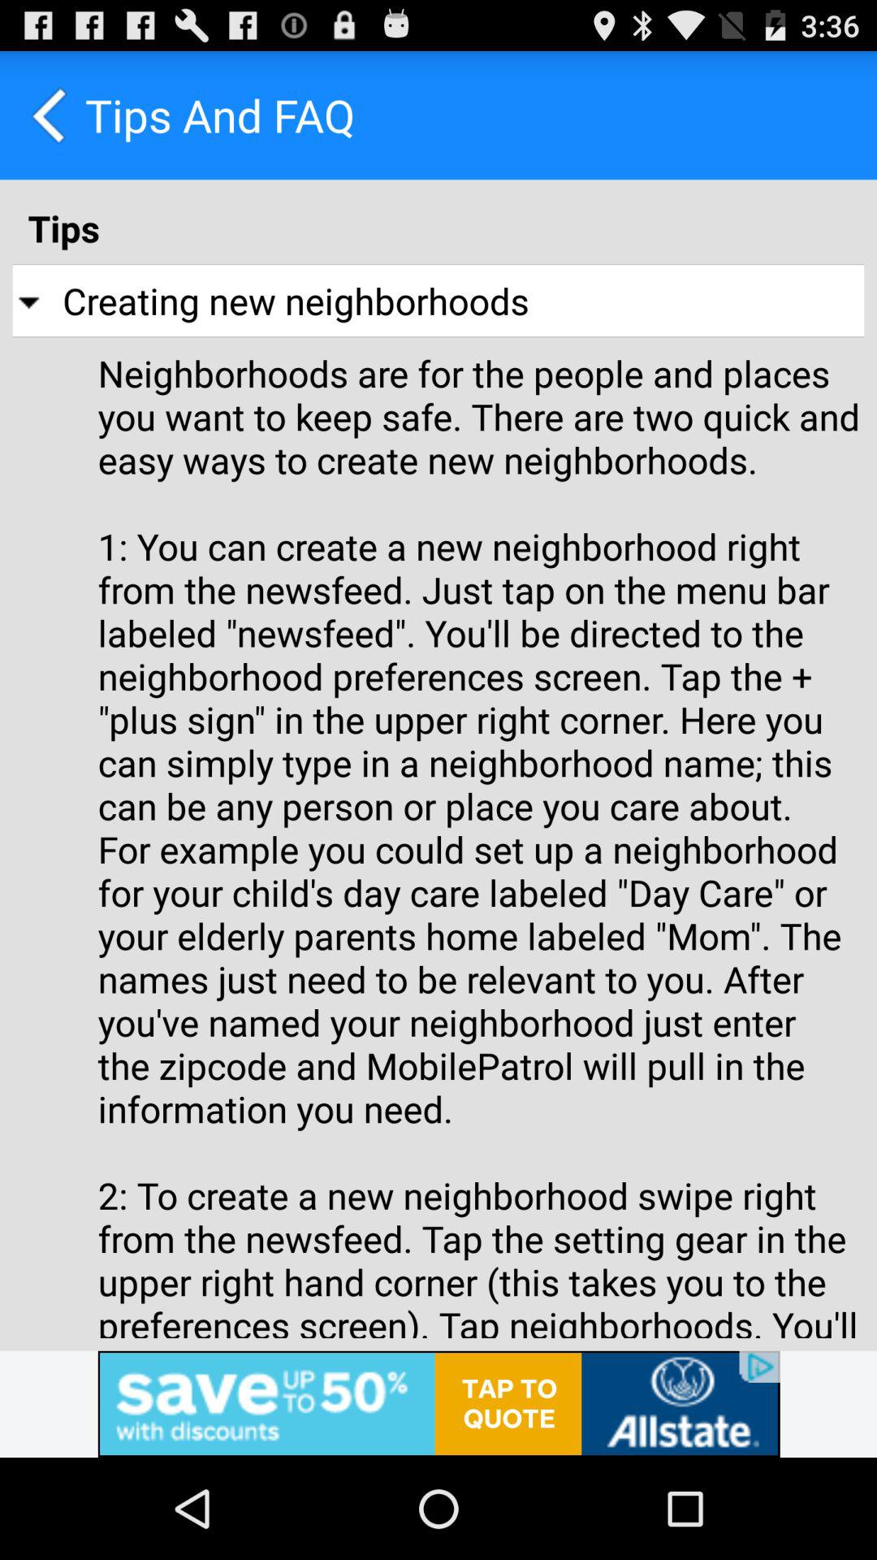 Image resolution: width=877 pixels, height=1560 pixels. Describe the element at coordinates (438, 1404) in the screenshot. I see `advertisement` at that location.